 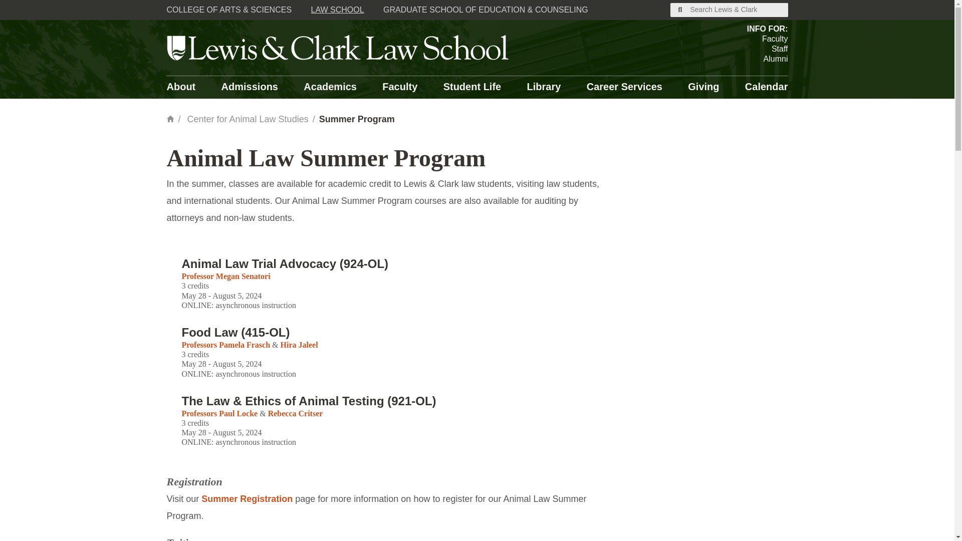 What do you see at coordinates (248, 119) in the screenshot?
I see `Center for Animal Law Studies` at bounding box center [248, 119].